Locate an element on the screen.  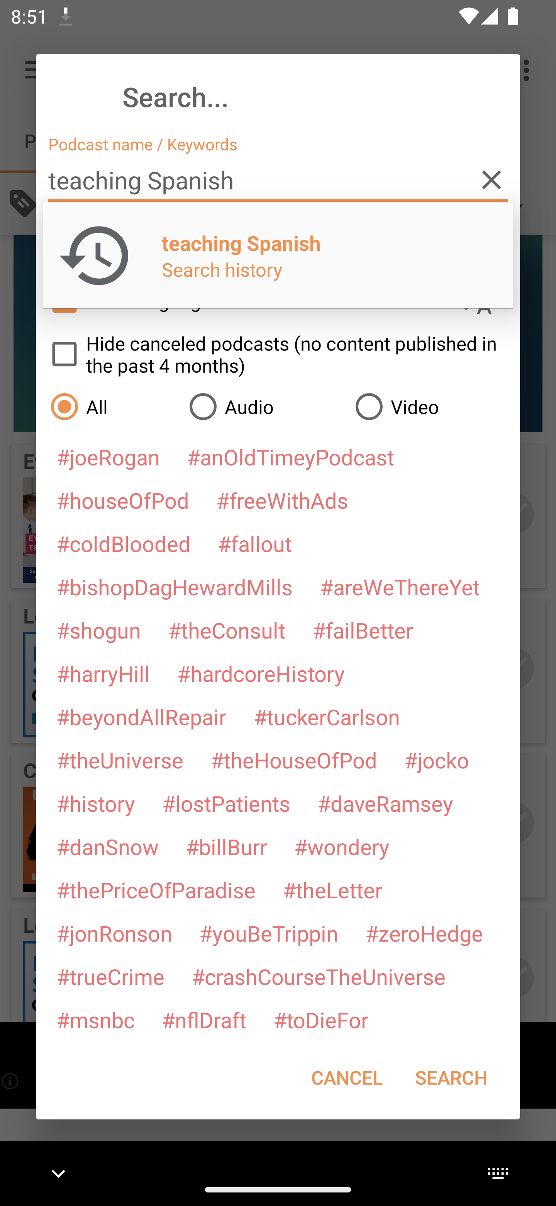
#billBurr is located at coordinates (226, 847).